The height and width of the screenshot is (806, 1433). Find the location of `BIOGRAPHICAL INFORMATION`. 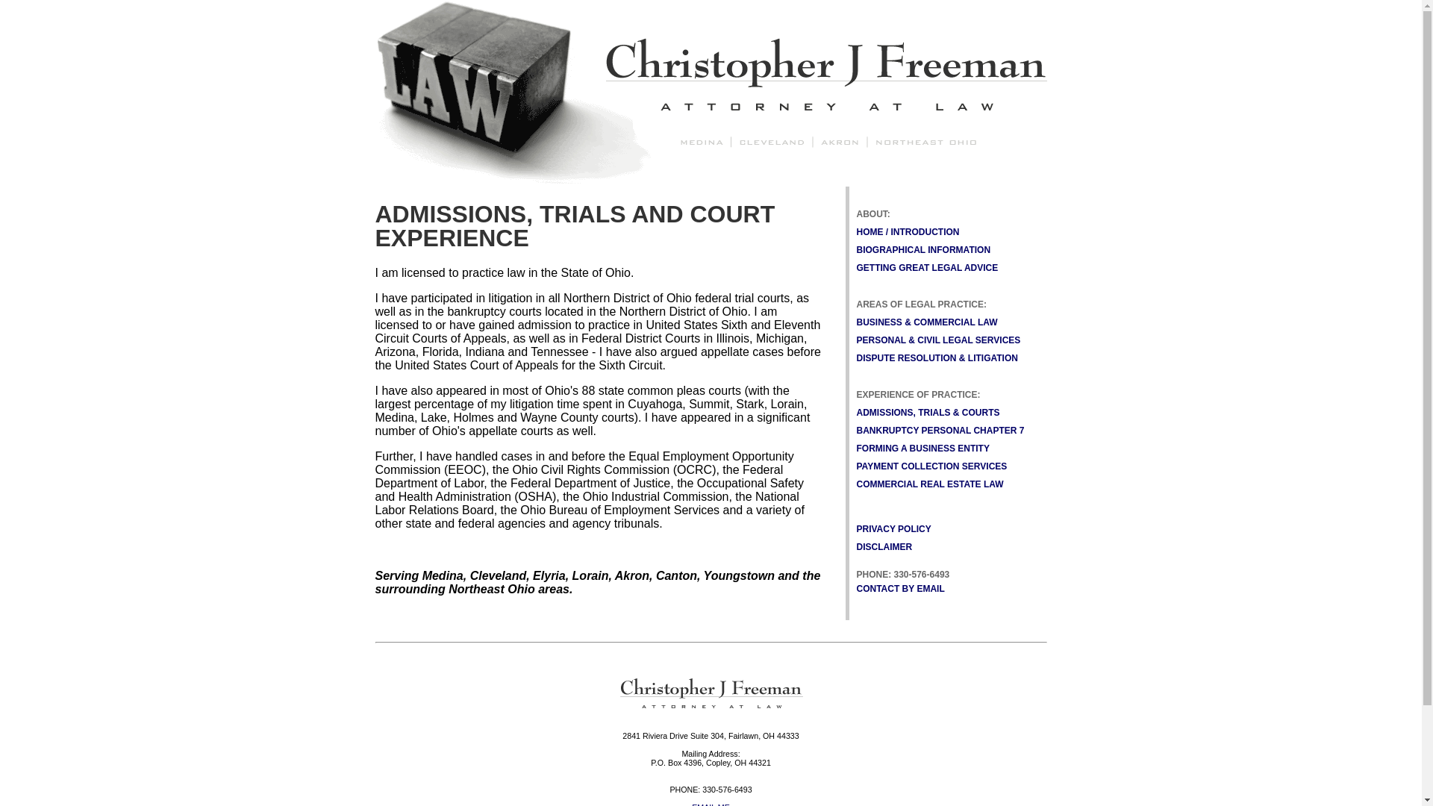

BIOGRAPHICAL INFORMATION is located at coordinates (924, 250).